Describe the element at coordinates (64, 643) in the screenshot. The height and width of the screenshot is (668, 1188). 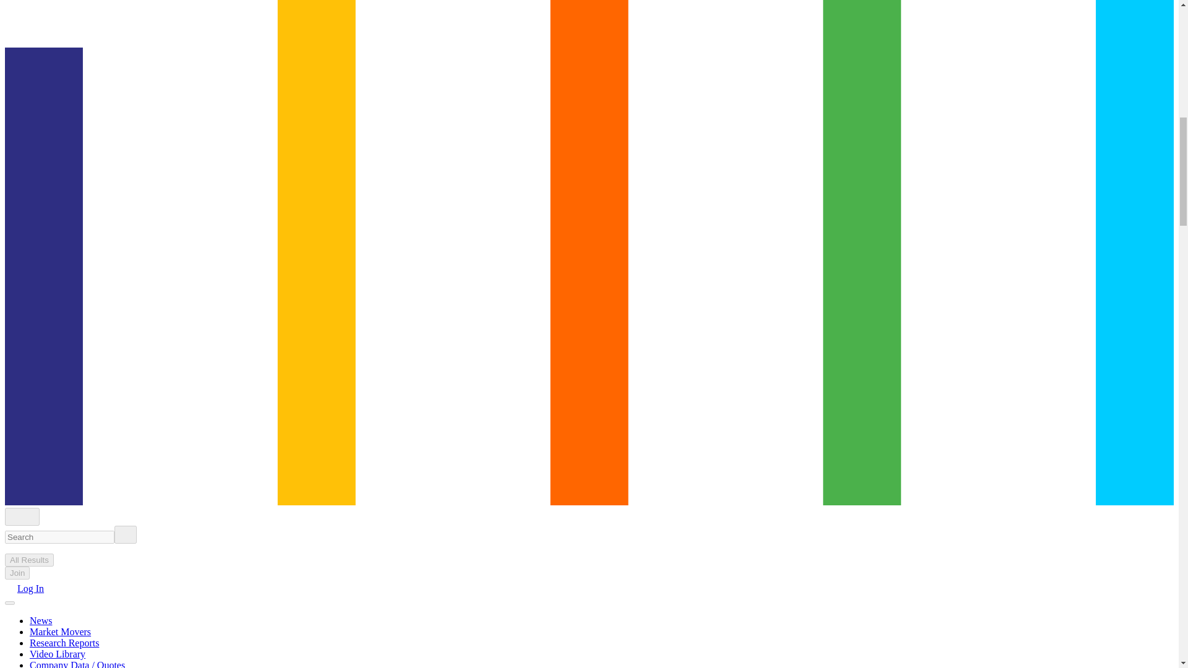
I see `Research Reports` at that location.